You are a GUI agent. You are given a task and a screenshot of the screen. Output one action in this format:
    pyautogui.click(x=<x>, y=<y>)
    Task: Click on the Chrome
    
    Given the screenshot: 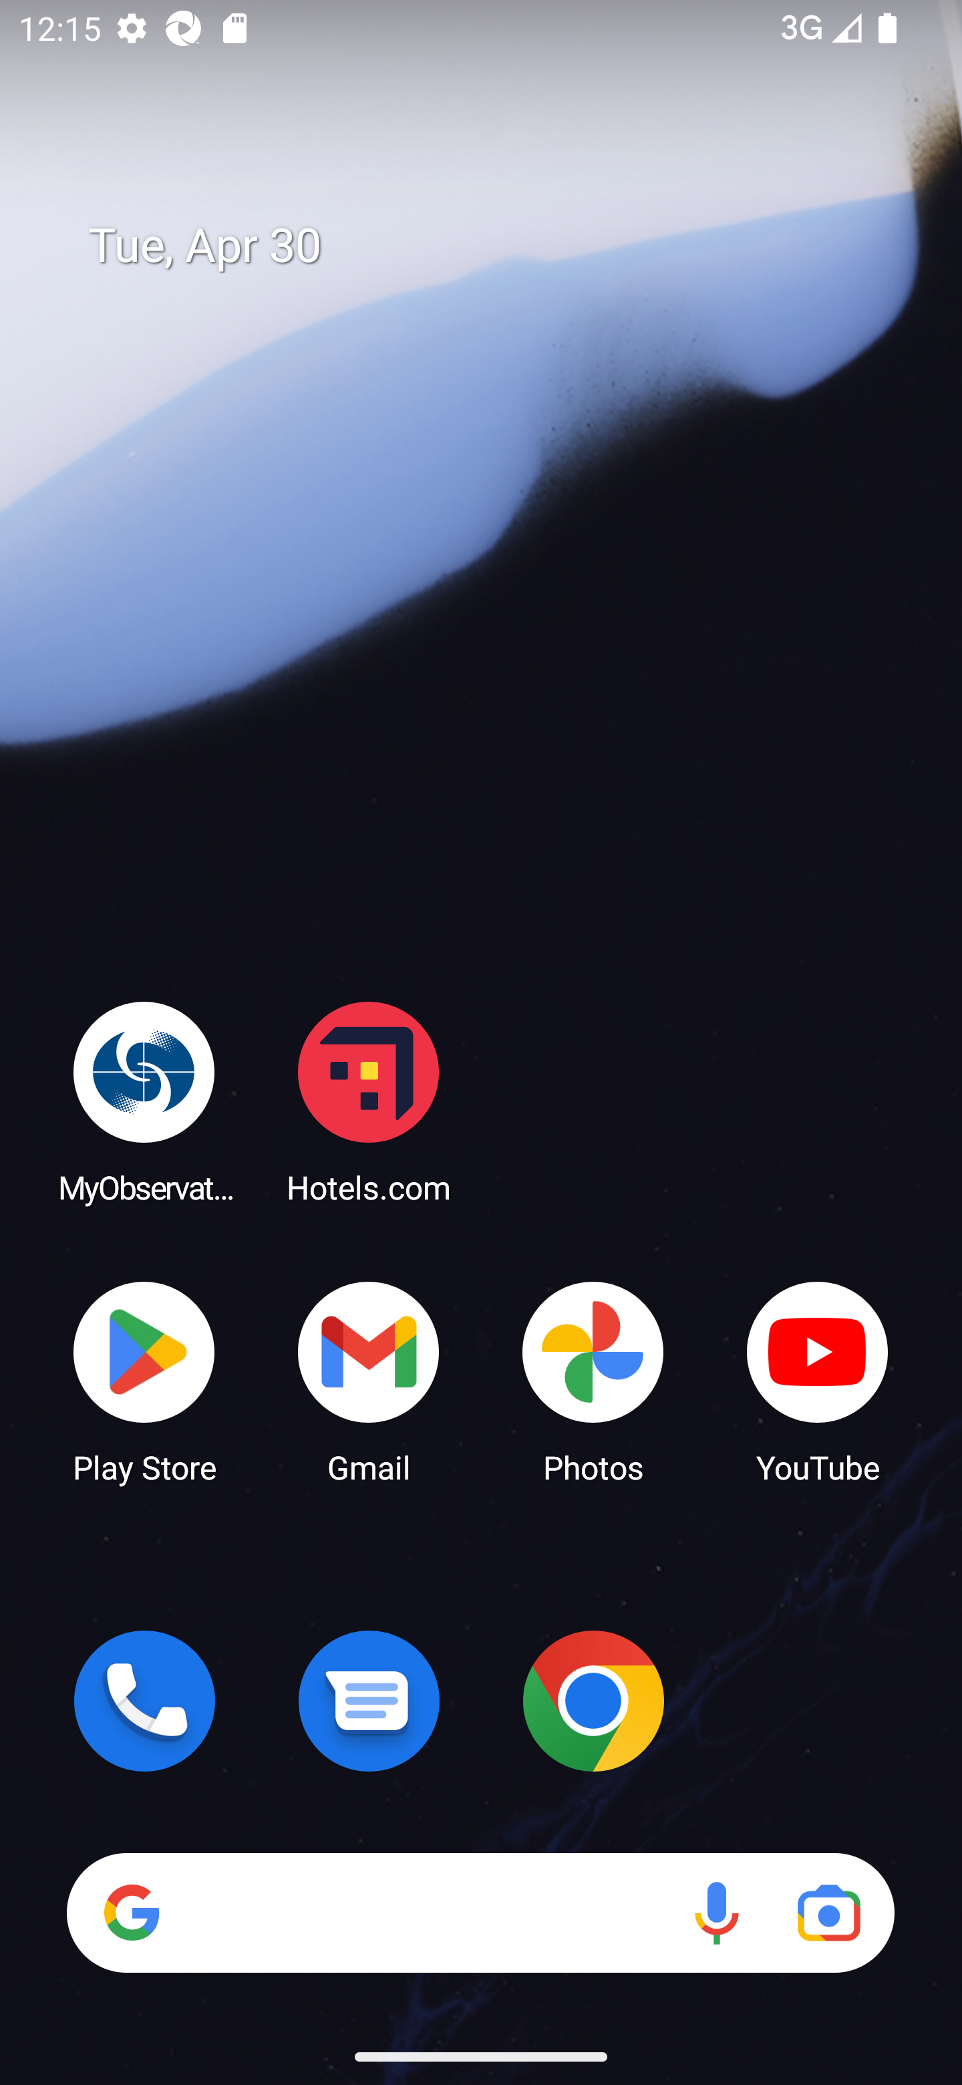 What is the action you would take?
    pyautogui.click(x=593, y=1701)
    